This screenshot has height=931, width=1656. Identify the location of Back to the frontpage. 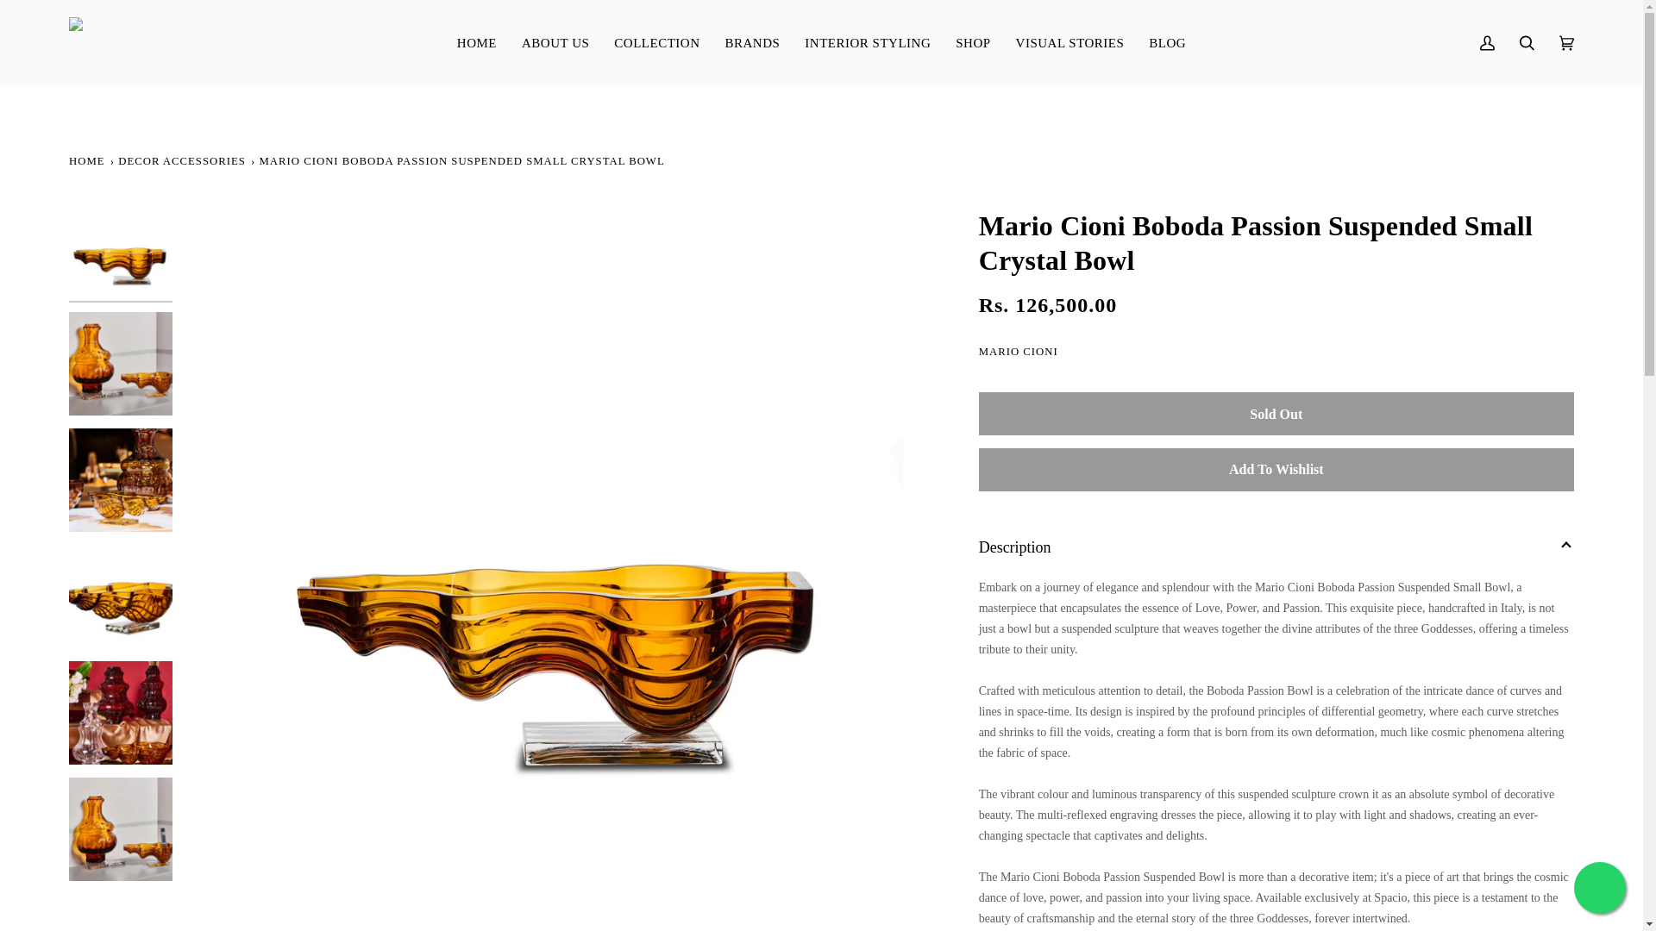
(88, 160).